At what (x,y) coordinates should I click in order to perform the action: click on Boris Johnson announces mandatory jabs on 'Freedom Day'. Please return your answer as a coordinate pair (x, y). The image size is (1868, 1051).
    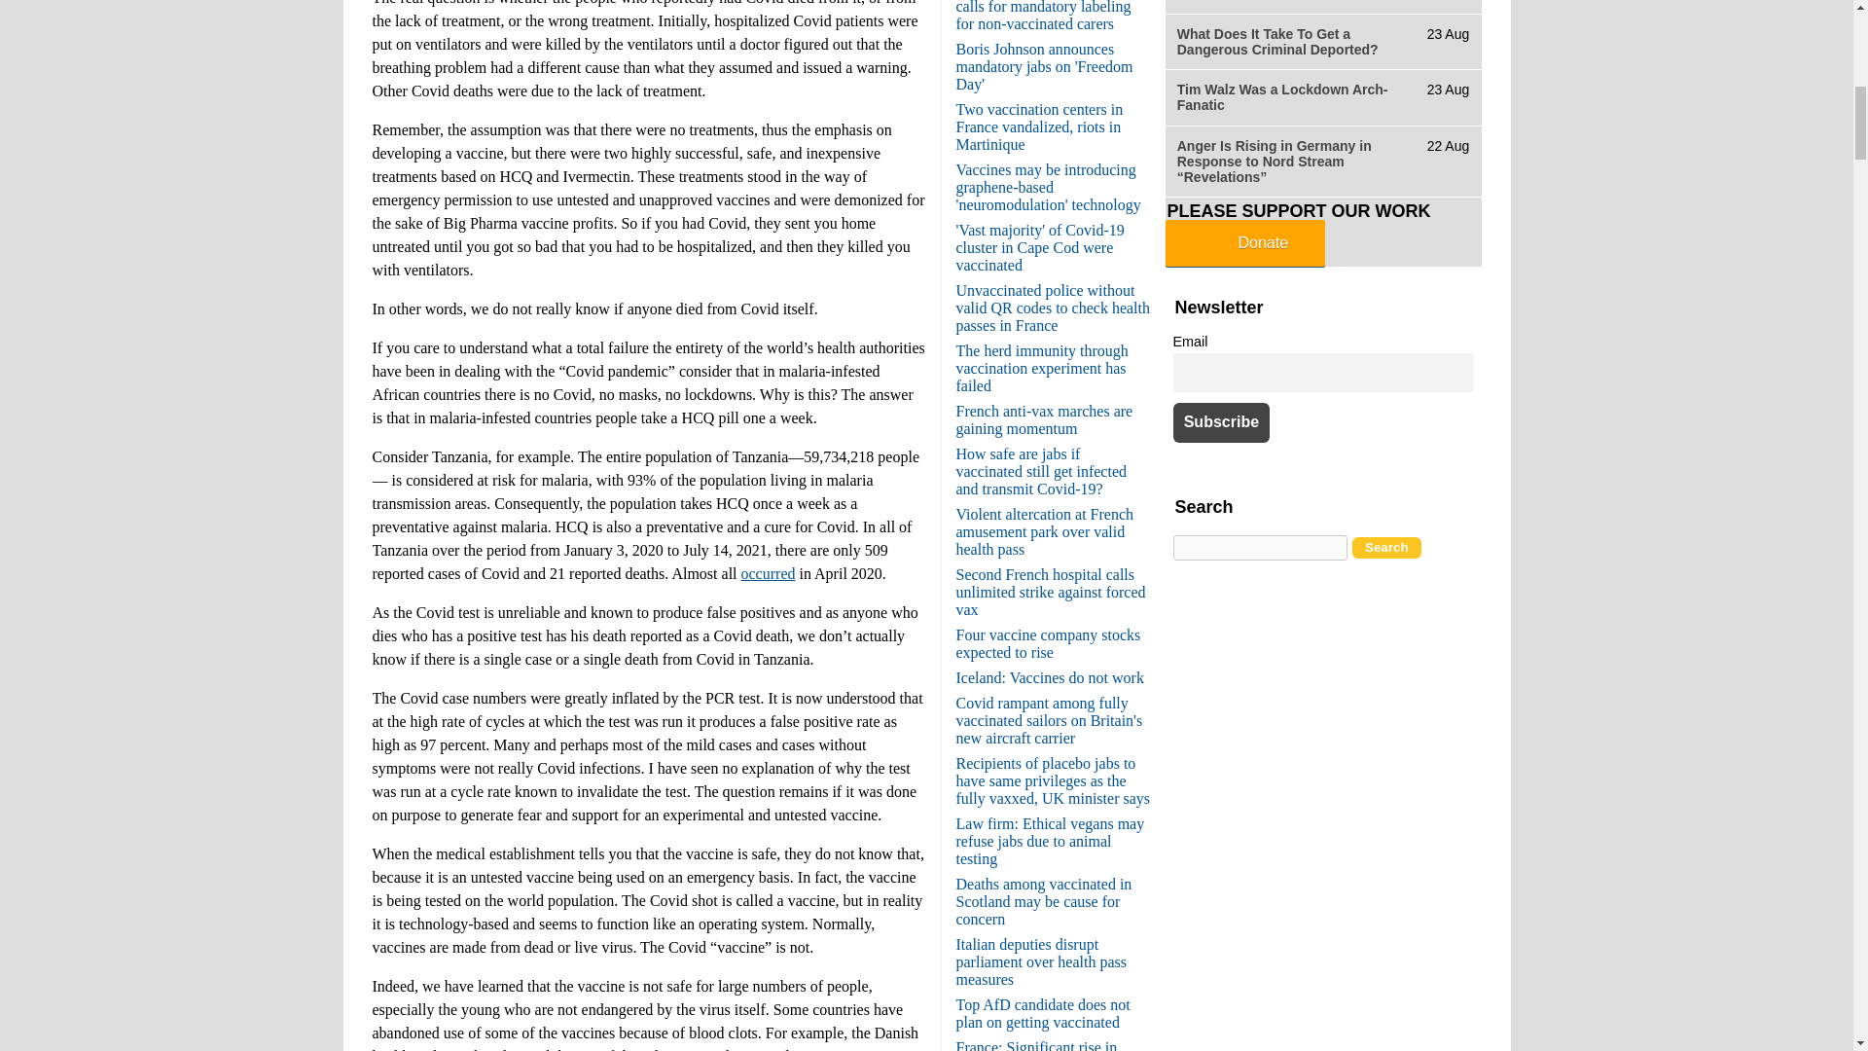
    Looking at the image, I should click on (1043, 66).